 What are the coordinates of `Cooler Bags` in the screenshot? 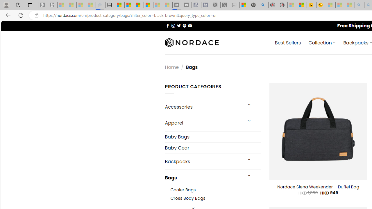 It's located at (216, 190).